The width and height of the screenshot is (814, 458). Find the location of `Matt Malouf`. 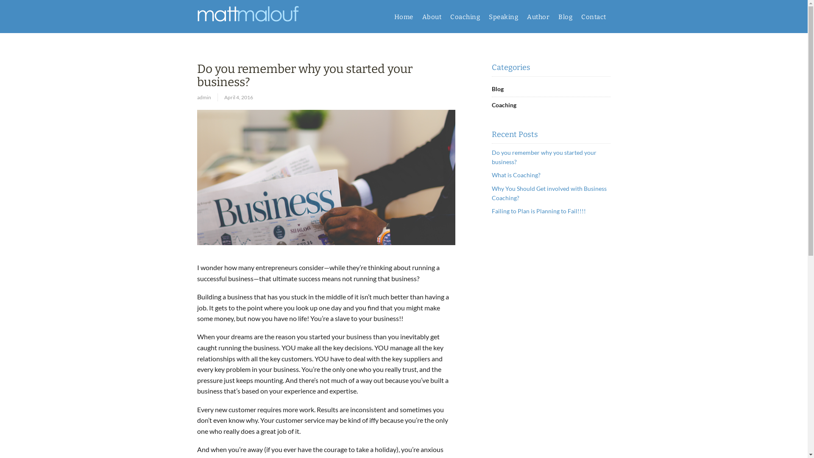

Matt Malouf is located at coordinates (248, 26).